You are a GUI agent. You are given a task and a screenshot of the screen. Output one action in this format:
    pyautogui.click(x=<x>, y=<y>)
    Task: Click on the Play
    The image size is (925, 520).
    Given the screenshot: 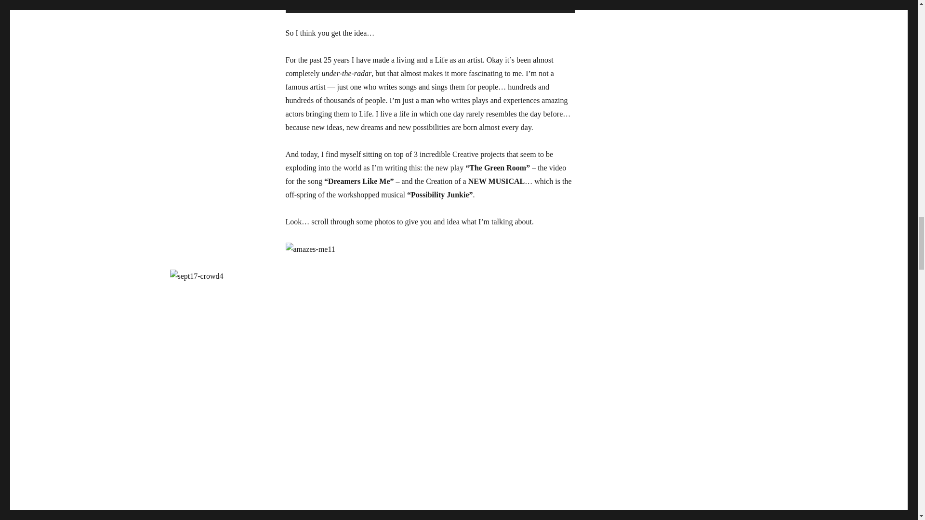 What is the action you would take?
    pyautogui.click(x=298, y=4)
    